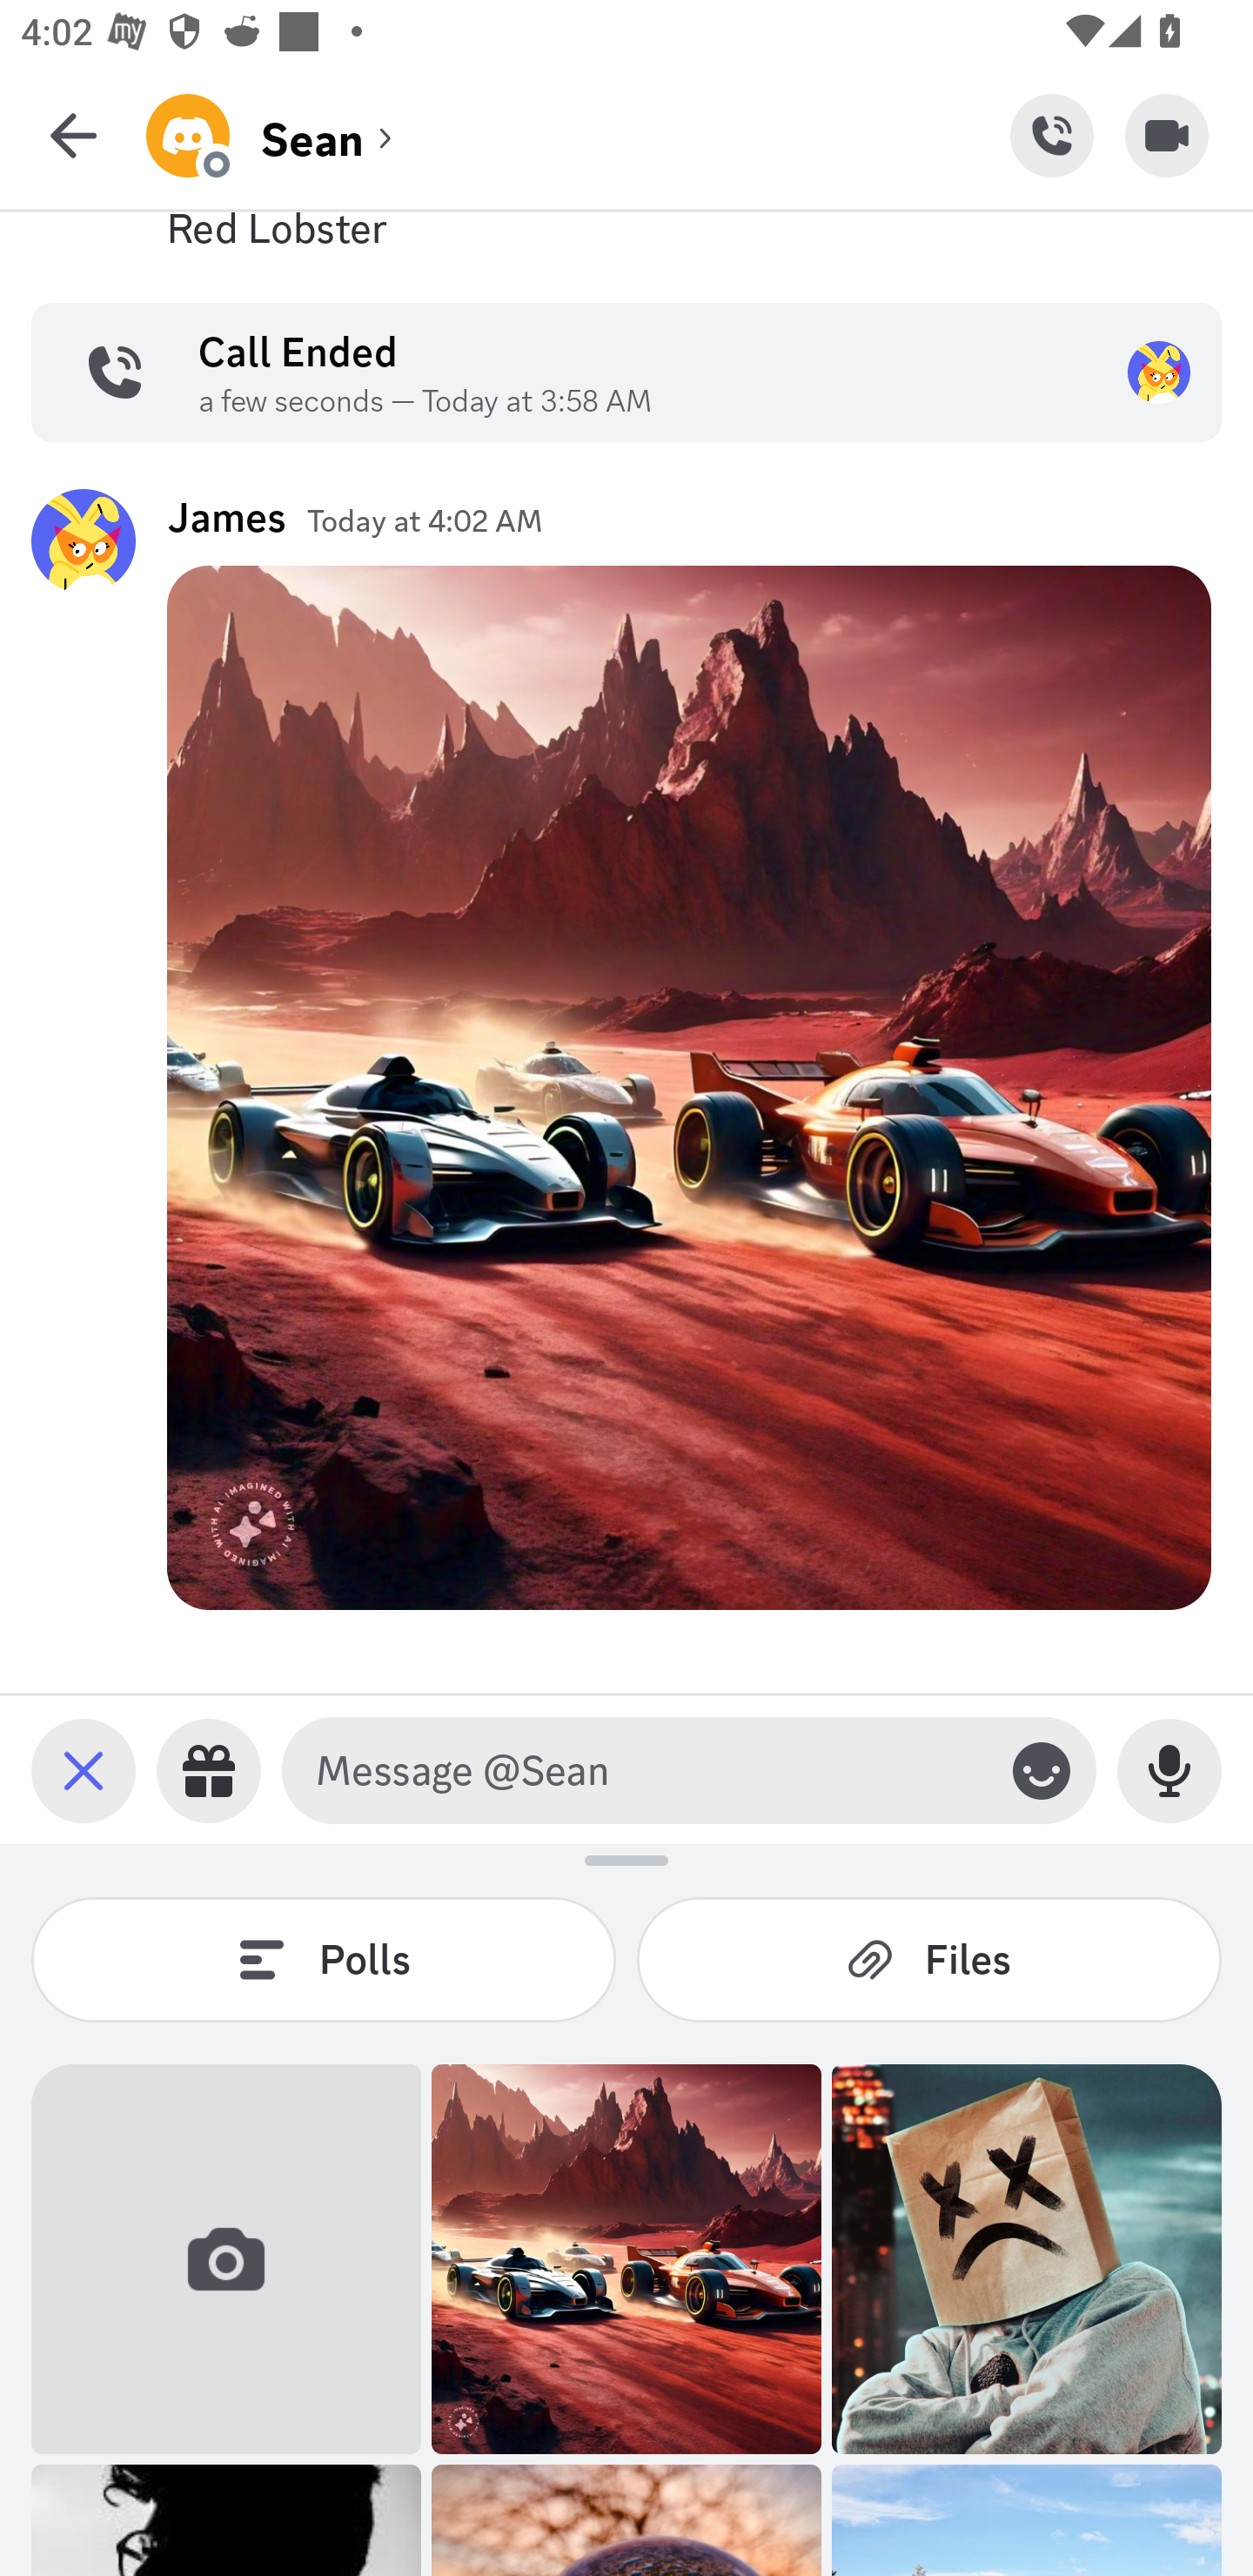  What do you see at coordinates (626, 373) in the screenshot?
I see `Call Ended a few seconds — Today at 3:58 AM` at bounding box center [626, 373].